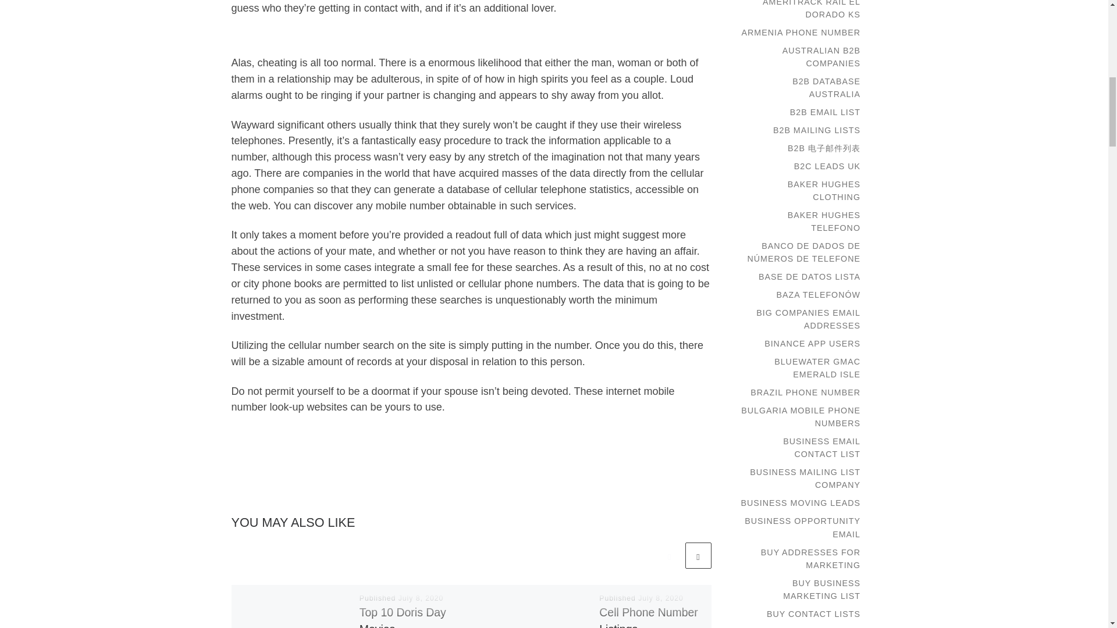 This screenshot has width=1117, height=628. Describe the element at coordinates (698, 556) in the screenshot. I see `Next related articles` at that location.